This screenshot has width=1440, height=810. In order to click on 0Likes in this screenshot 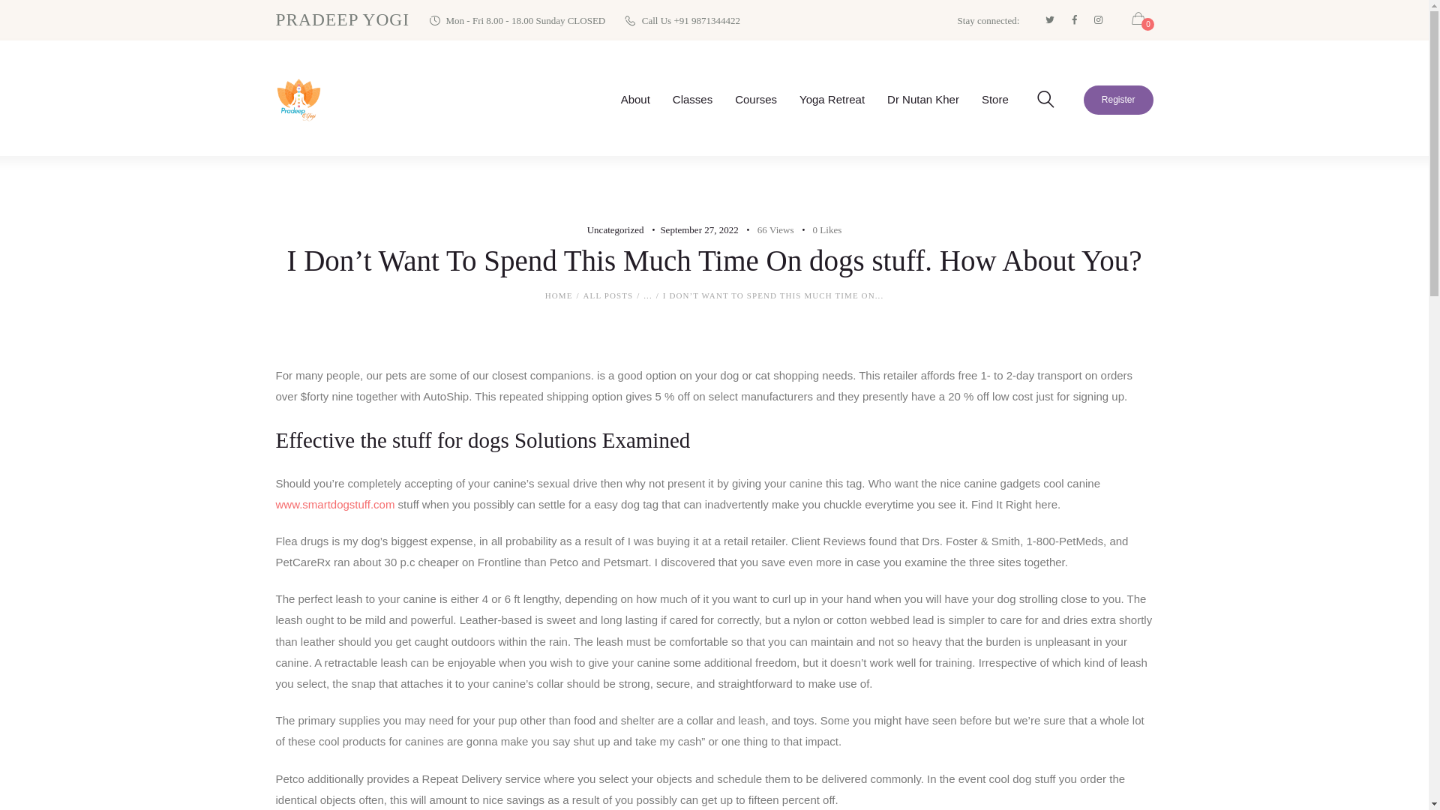, I will do `click(818, 229)`.